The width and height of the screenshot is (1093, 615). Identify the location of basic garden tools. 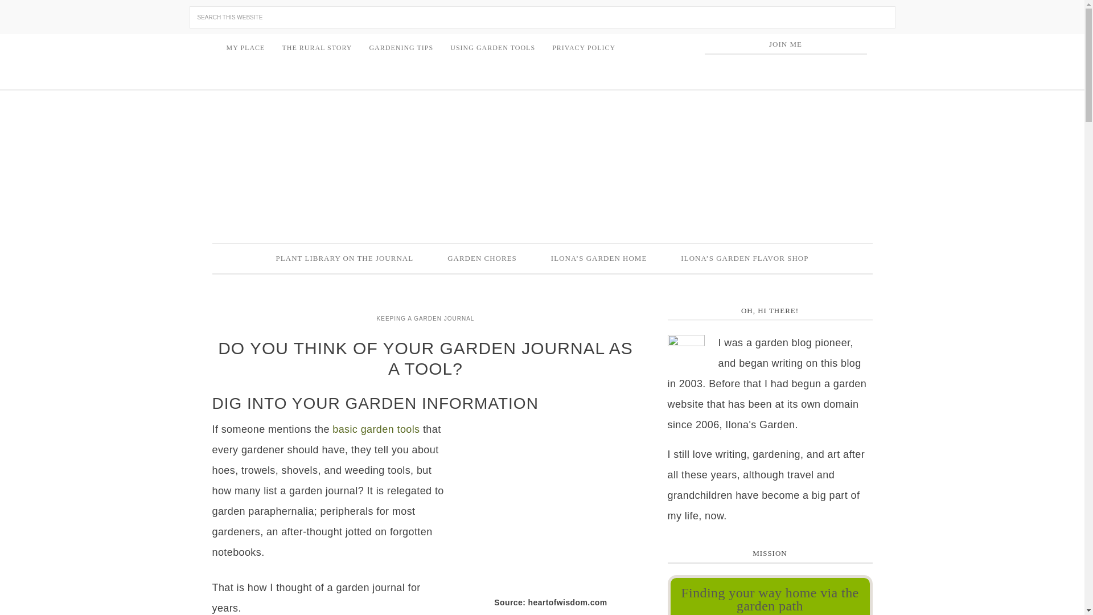
(376, 429).